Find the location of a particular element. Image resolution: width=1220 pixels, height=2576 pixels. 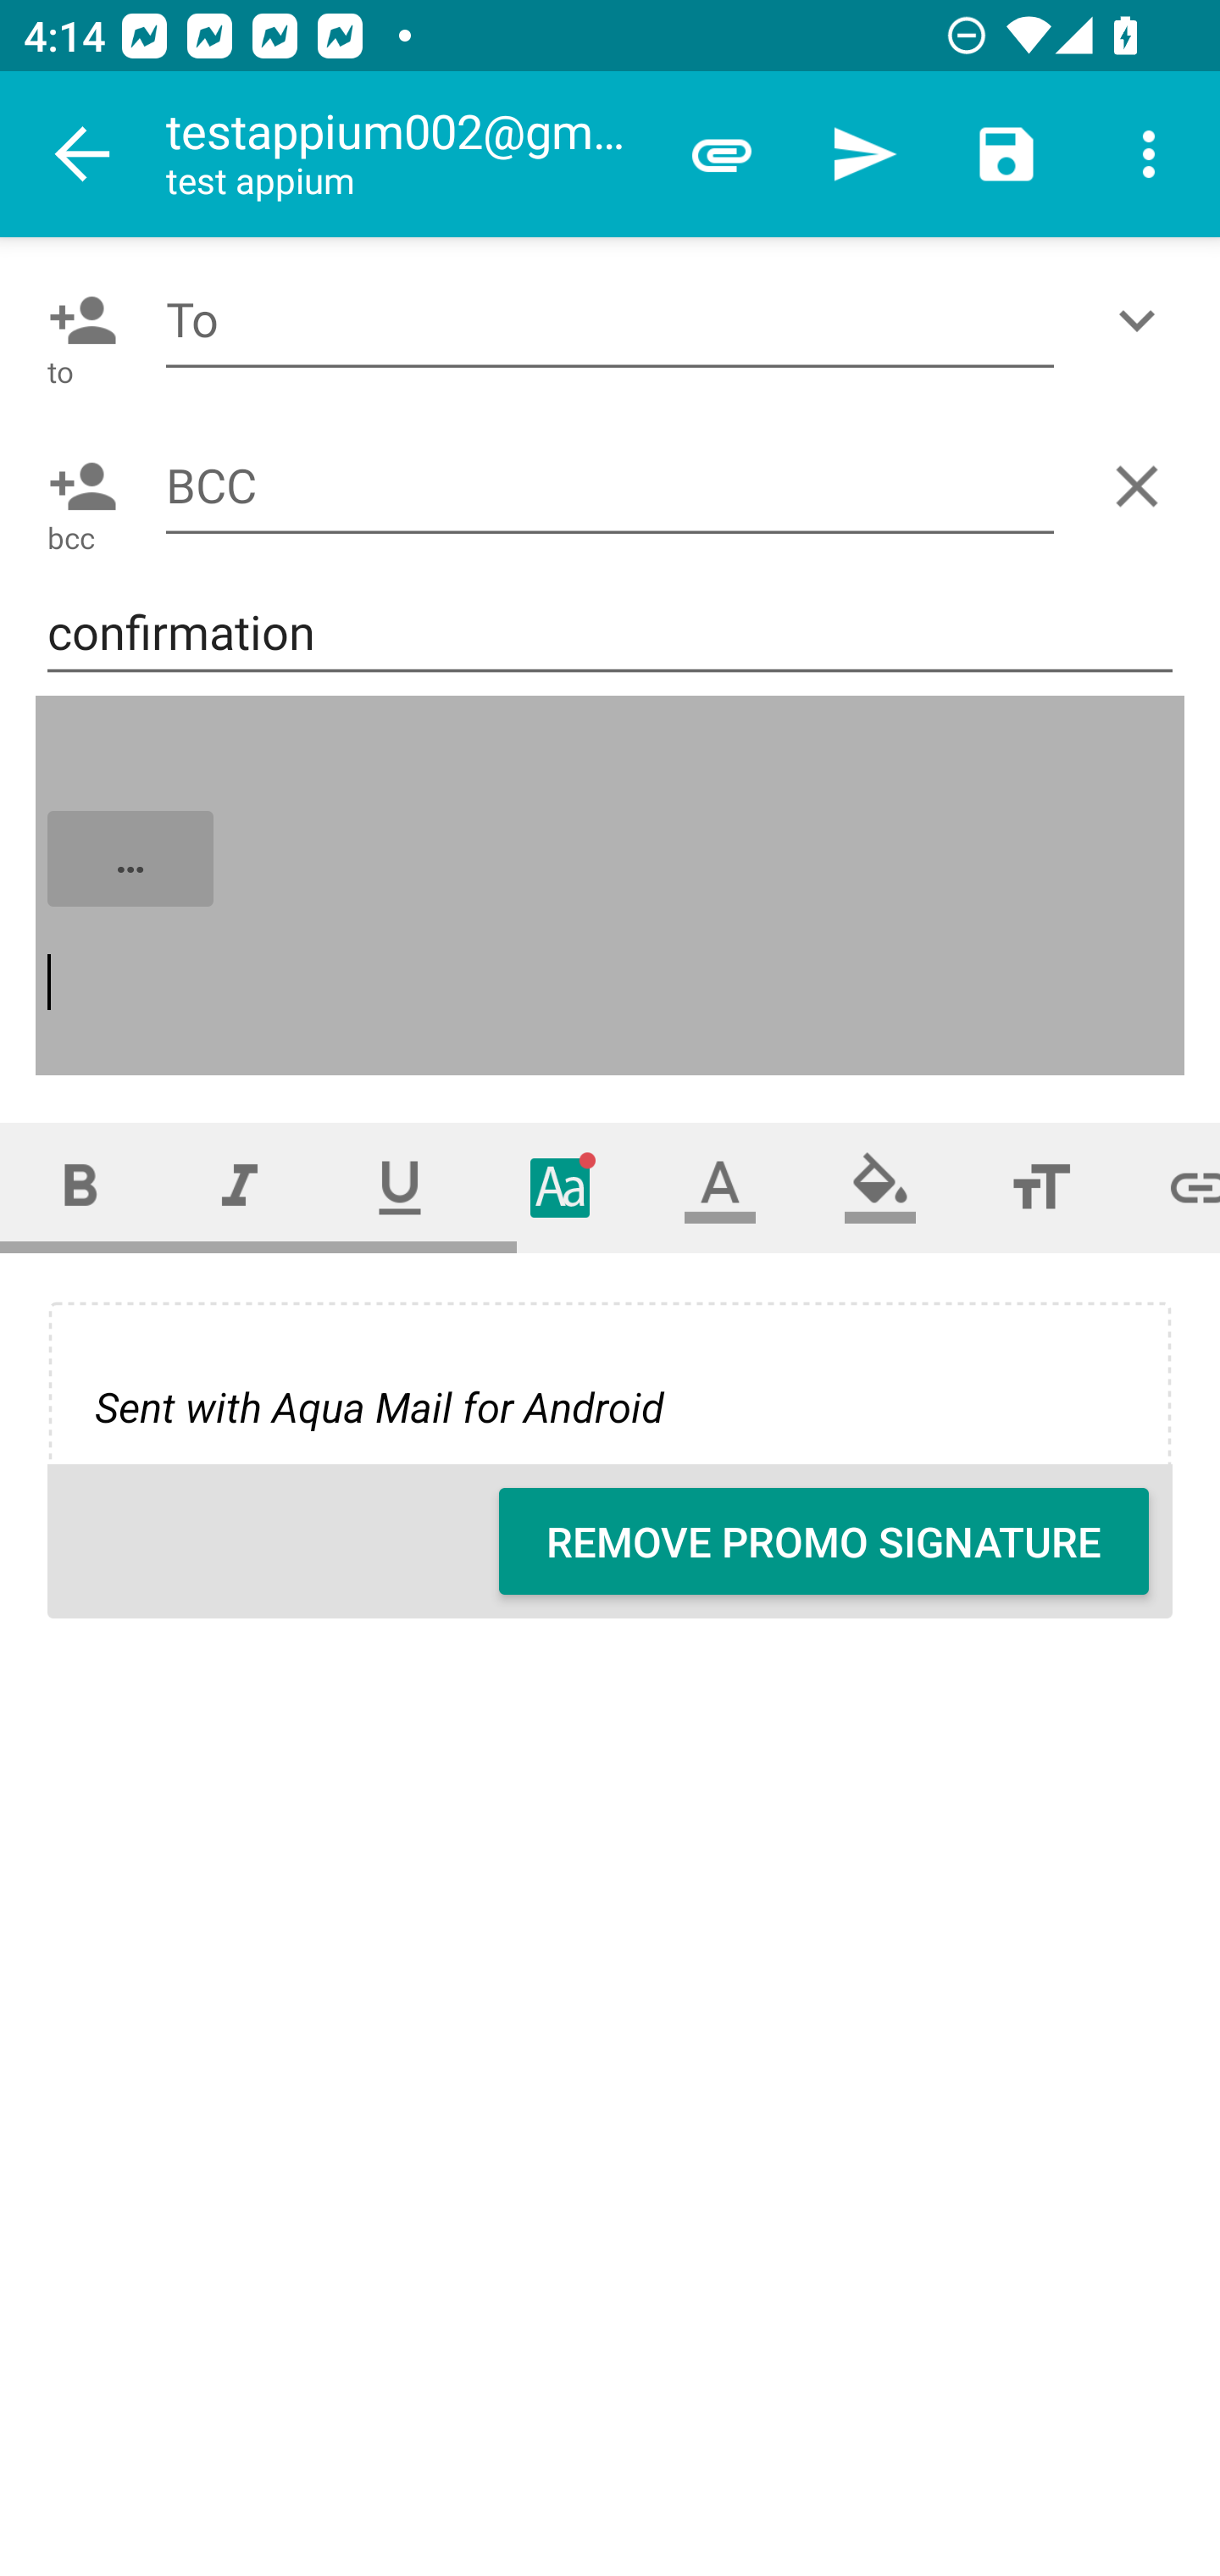

Send is located at coordinates (864, 154).